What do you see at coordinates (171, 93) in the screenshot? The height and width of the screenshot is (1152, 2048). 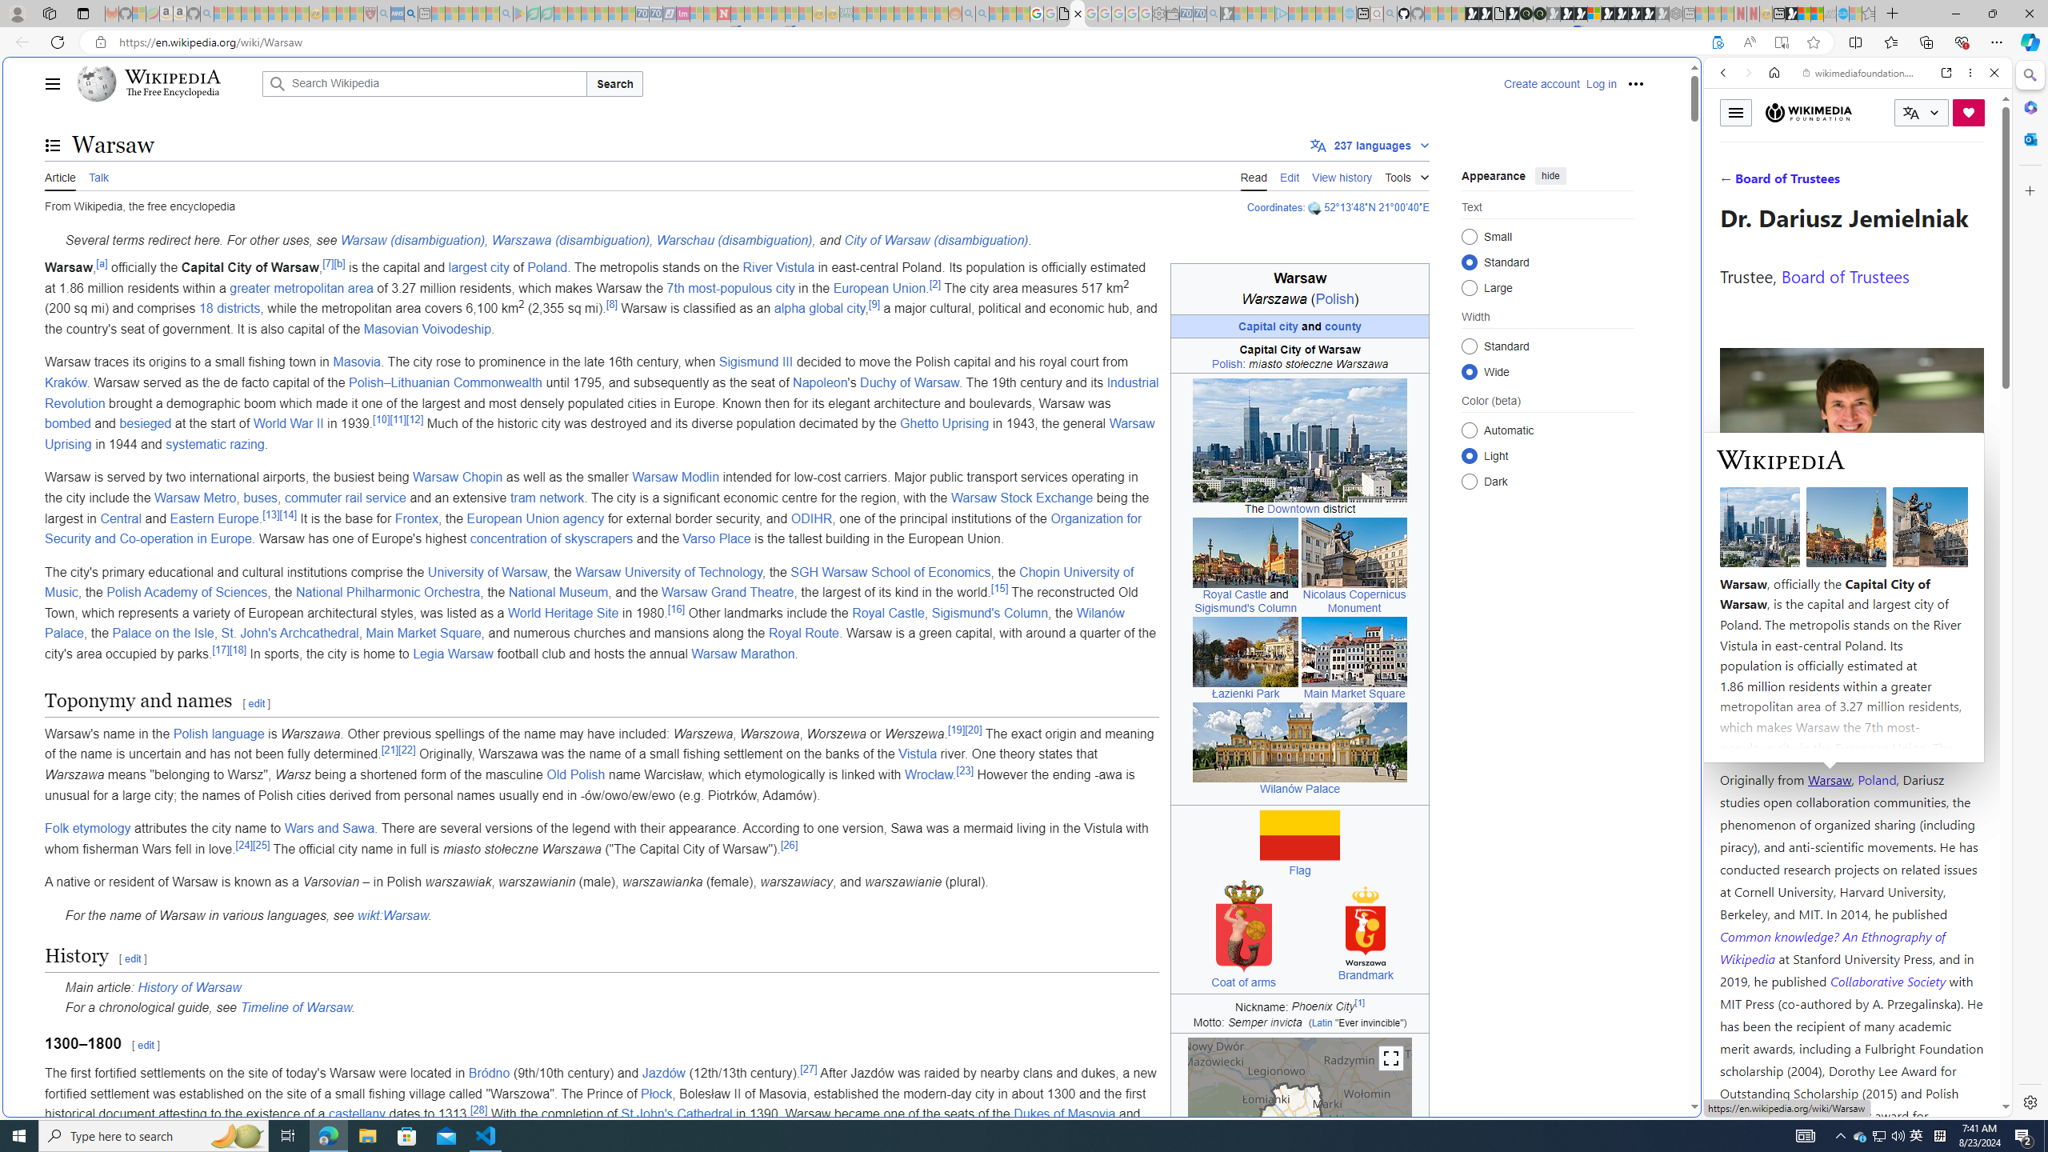 I see `The Free Encyclopedia` at bounding box center [171, 93].